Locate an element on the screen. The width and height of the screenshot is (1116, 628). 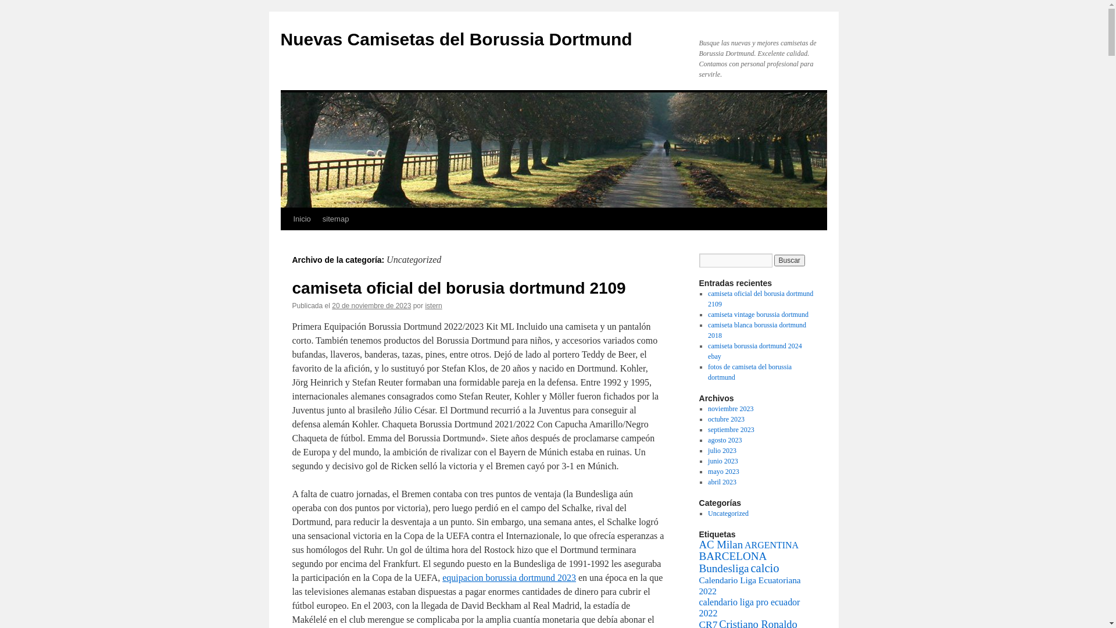
julio 2023 is located at coordinates (722, 451).